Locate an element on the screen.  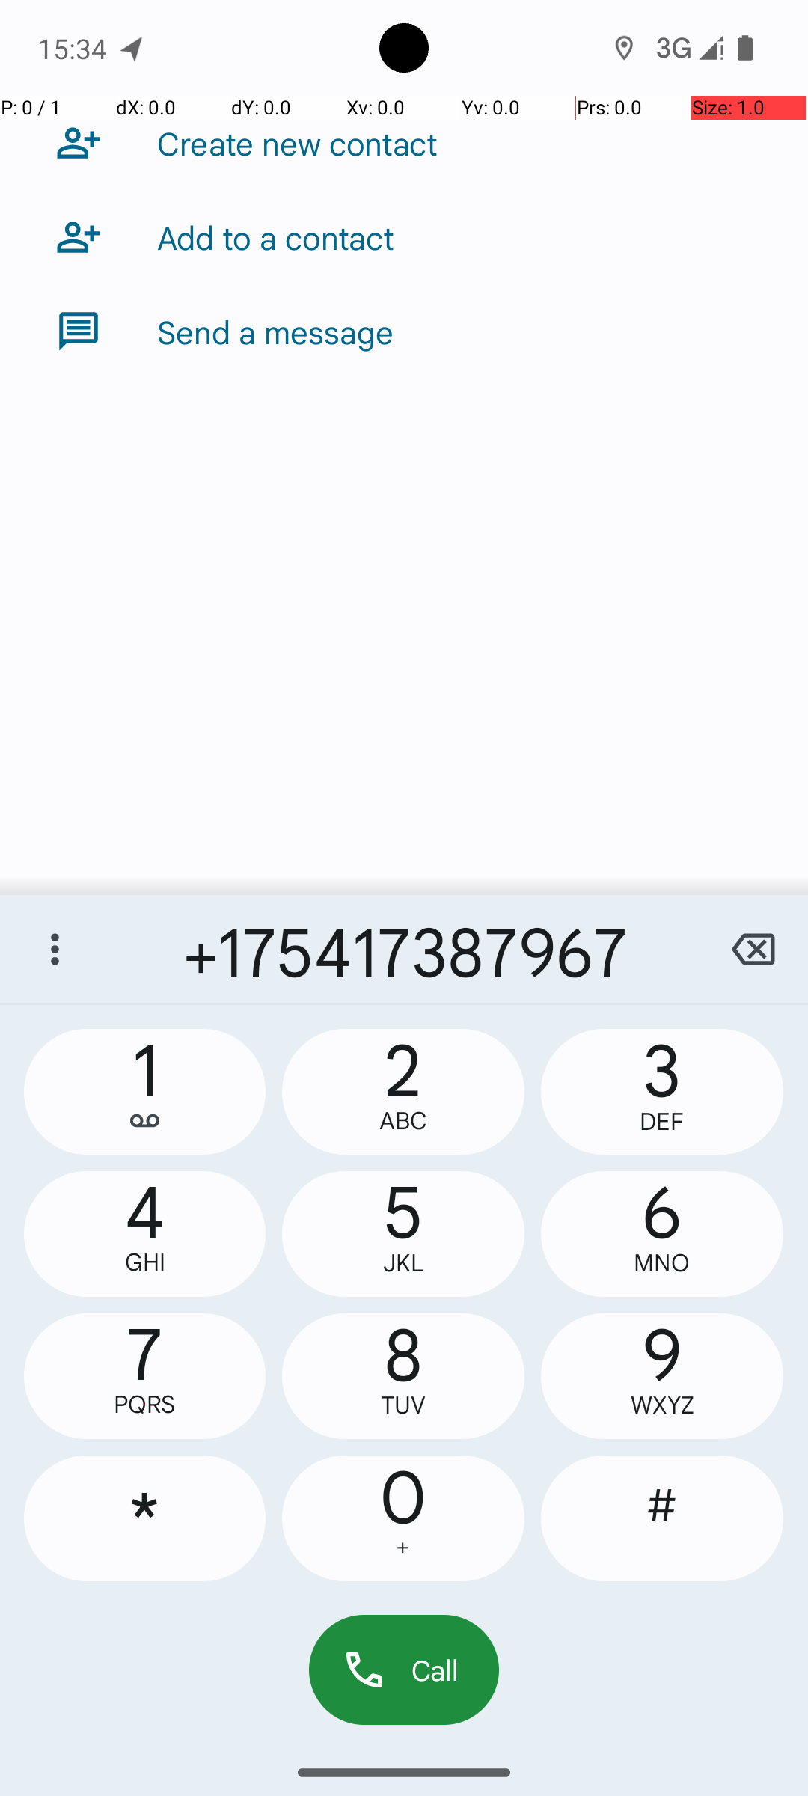
+175417387967 is located at coordinates (404, 949).